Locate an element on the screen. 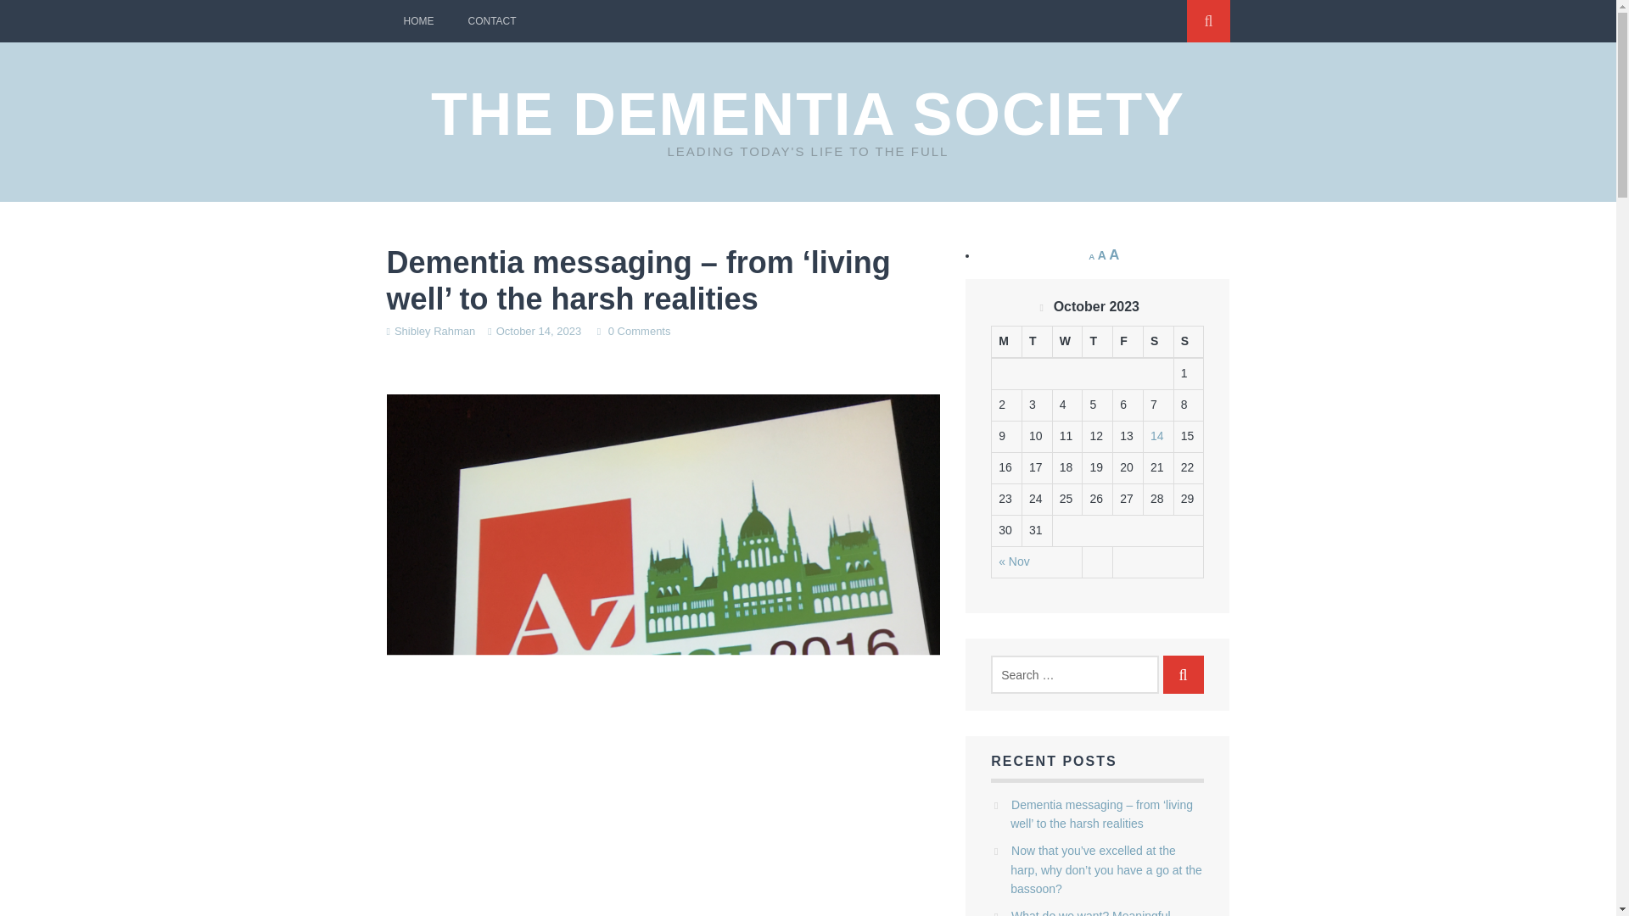  A is located at coordinates (1114, 254).